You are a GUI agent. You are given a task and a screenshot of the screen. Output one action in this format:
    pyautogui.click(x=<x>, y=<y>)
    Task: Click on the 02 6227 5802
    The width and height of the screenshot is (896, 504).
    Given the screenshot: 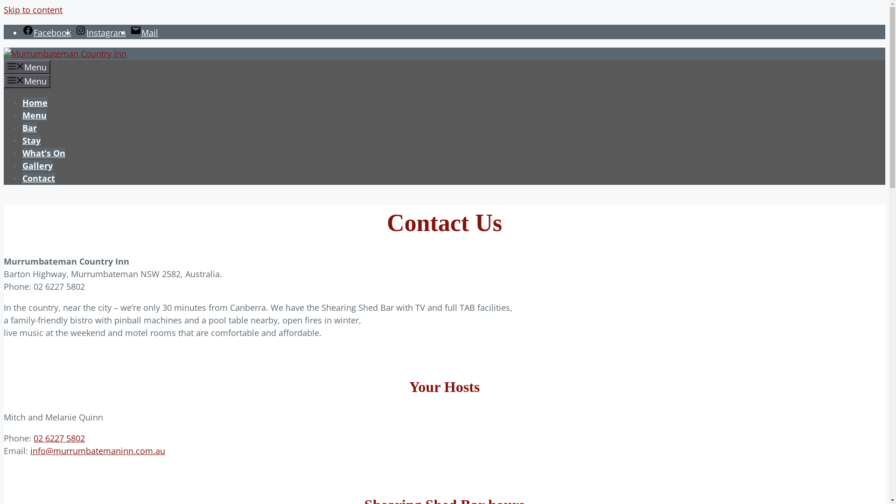 What is the action you would take?
    pyautogui.click(x=59, y=438)
    